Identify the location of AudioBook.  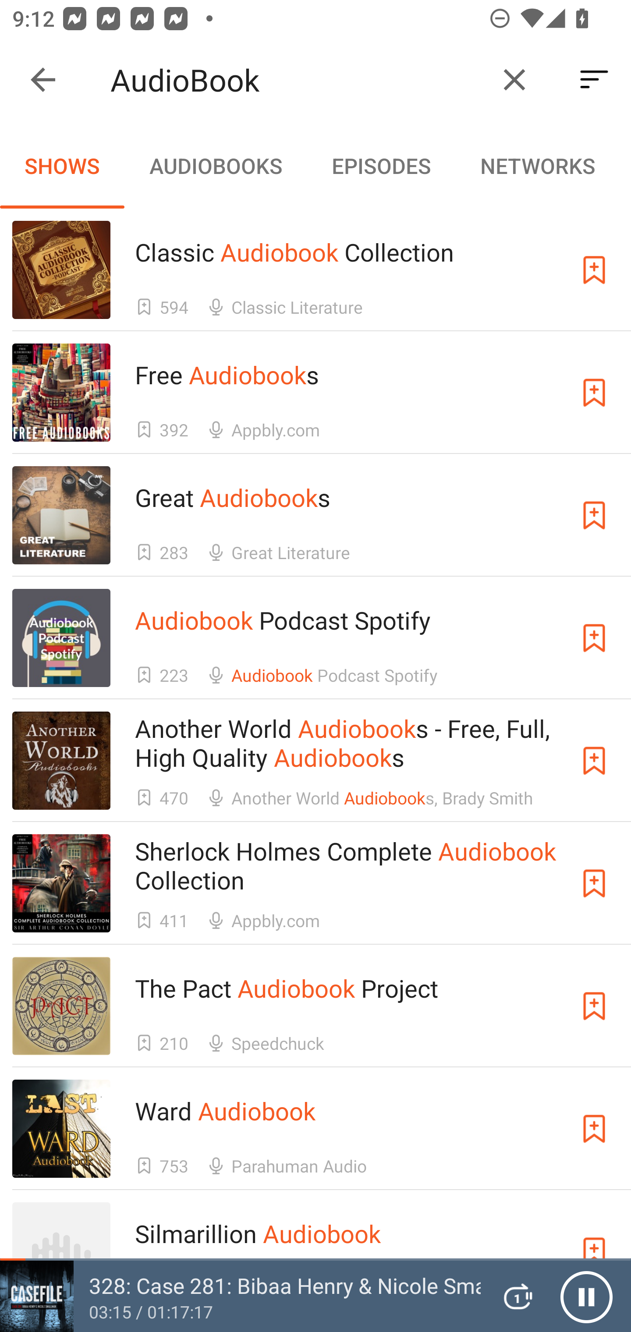
(297, 80).